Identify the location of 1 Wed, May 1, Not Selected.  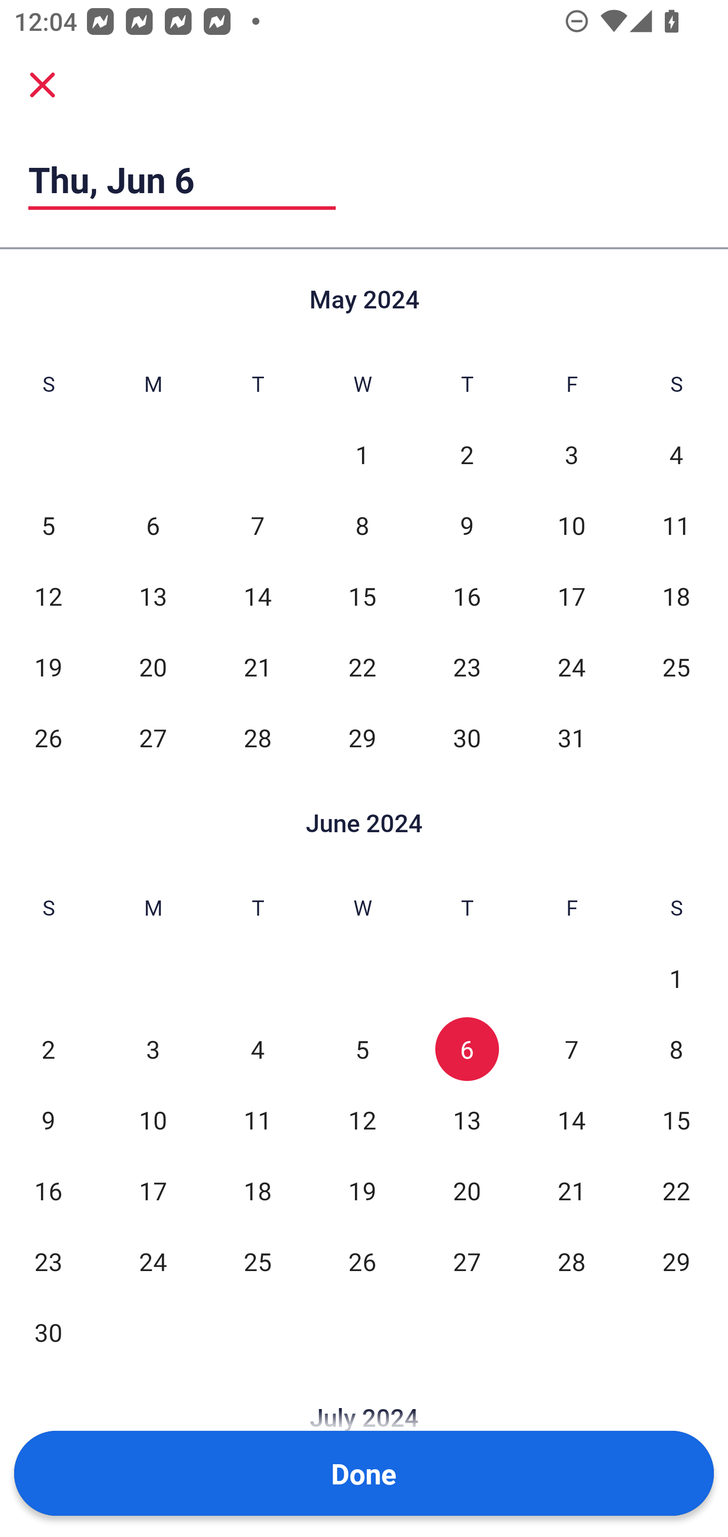
(362, 455).